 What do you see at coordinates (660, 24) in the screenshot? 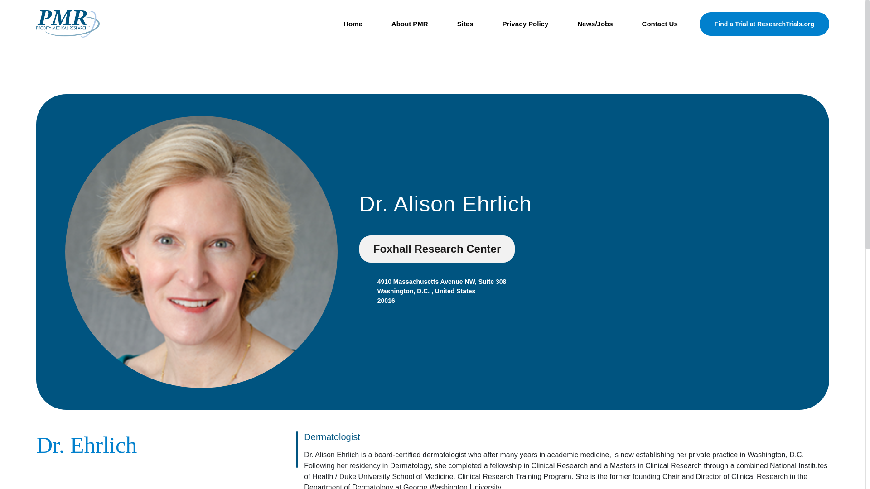
I see `Contact Us` at bounding box center [660, 24].